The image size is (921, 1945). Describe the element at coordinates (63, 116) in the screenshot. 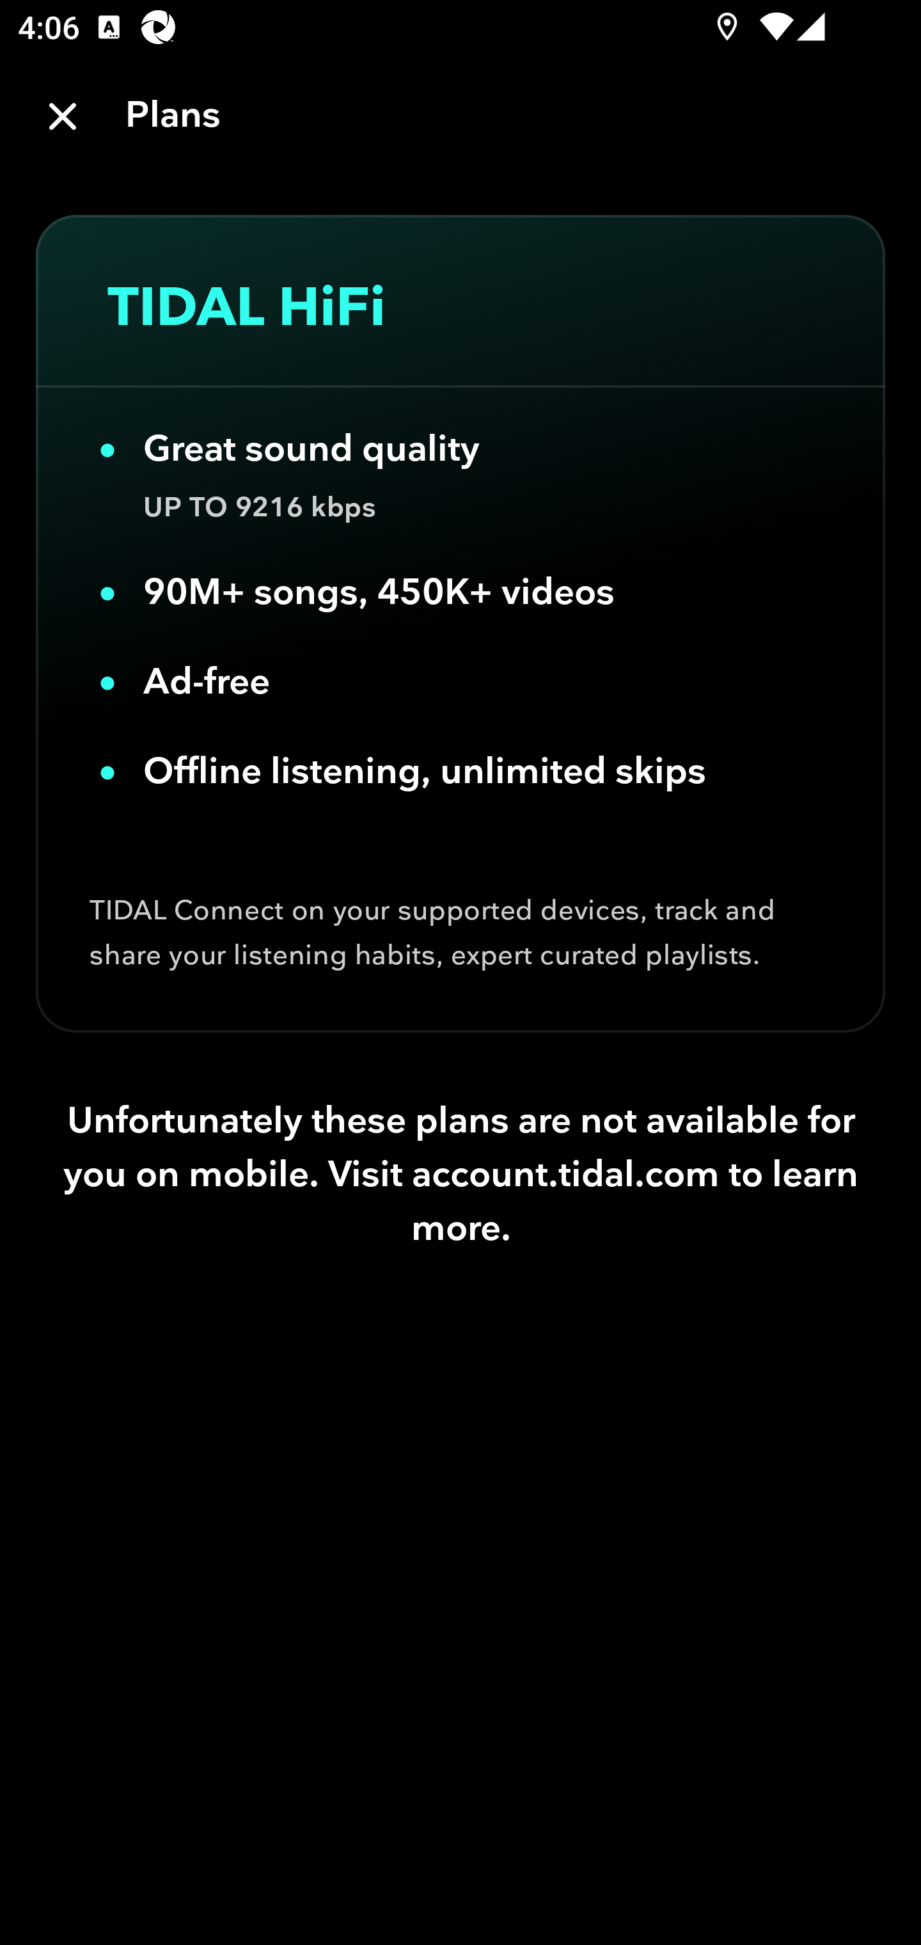

I see `Close` at that location.